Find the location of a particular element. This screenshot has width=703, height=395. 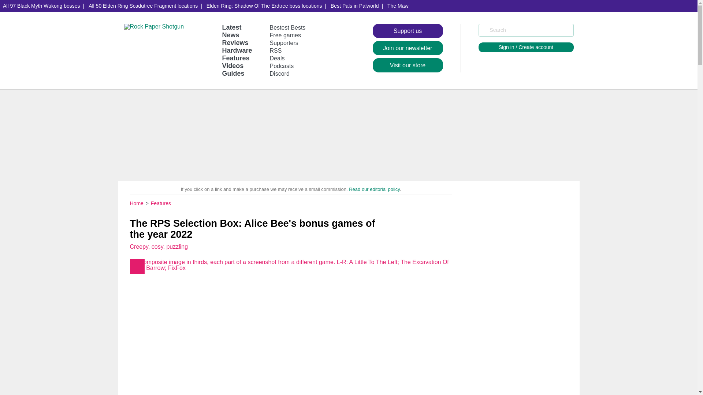

Join our newsletter is located at coordinates (408, 48).